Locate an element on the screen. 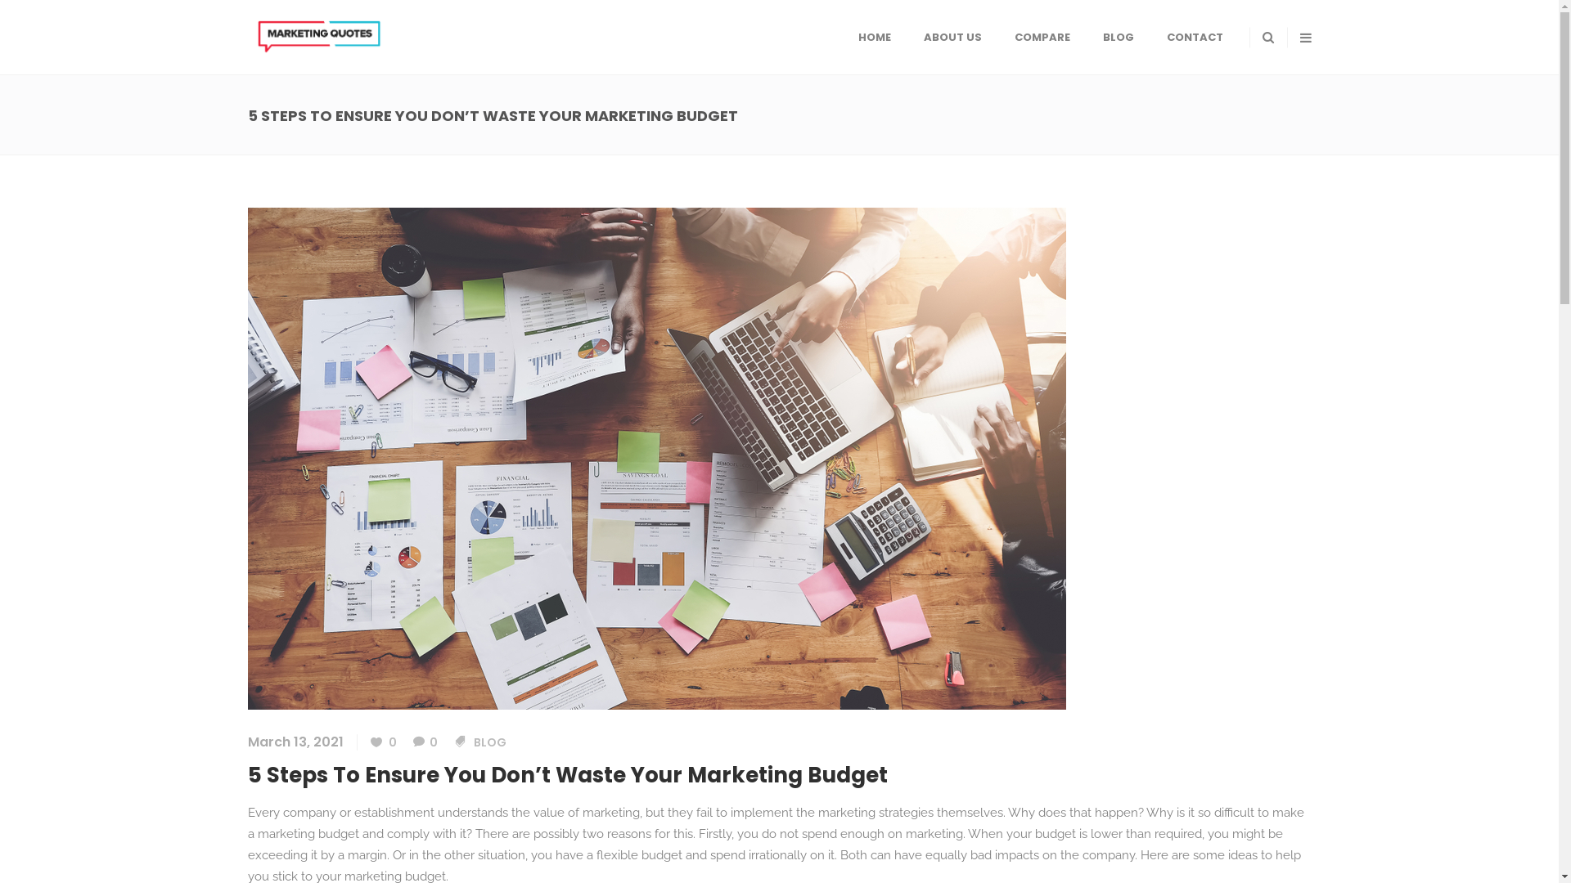  BLOG is located at coordinates (489, 742).